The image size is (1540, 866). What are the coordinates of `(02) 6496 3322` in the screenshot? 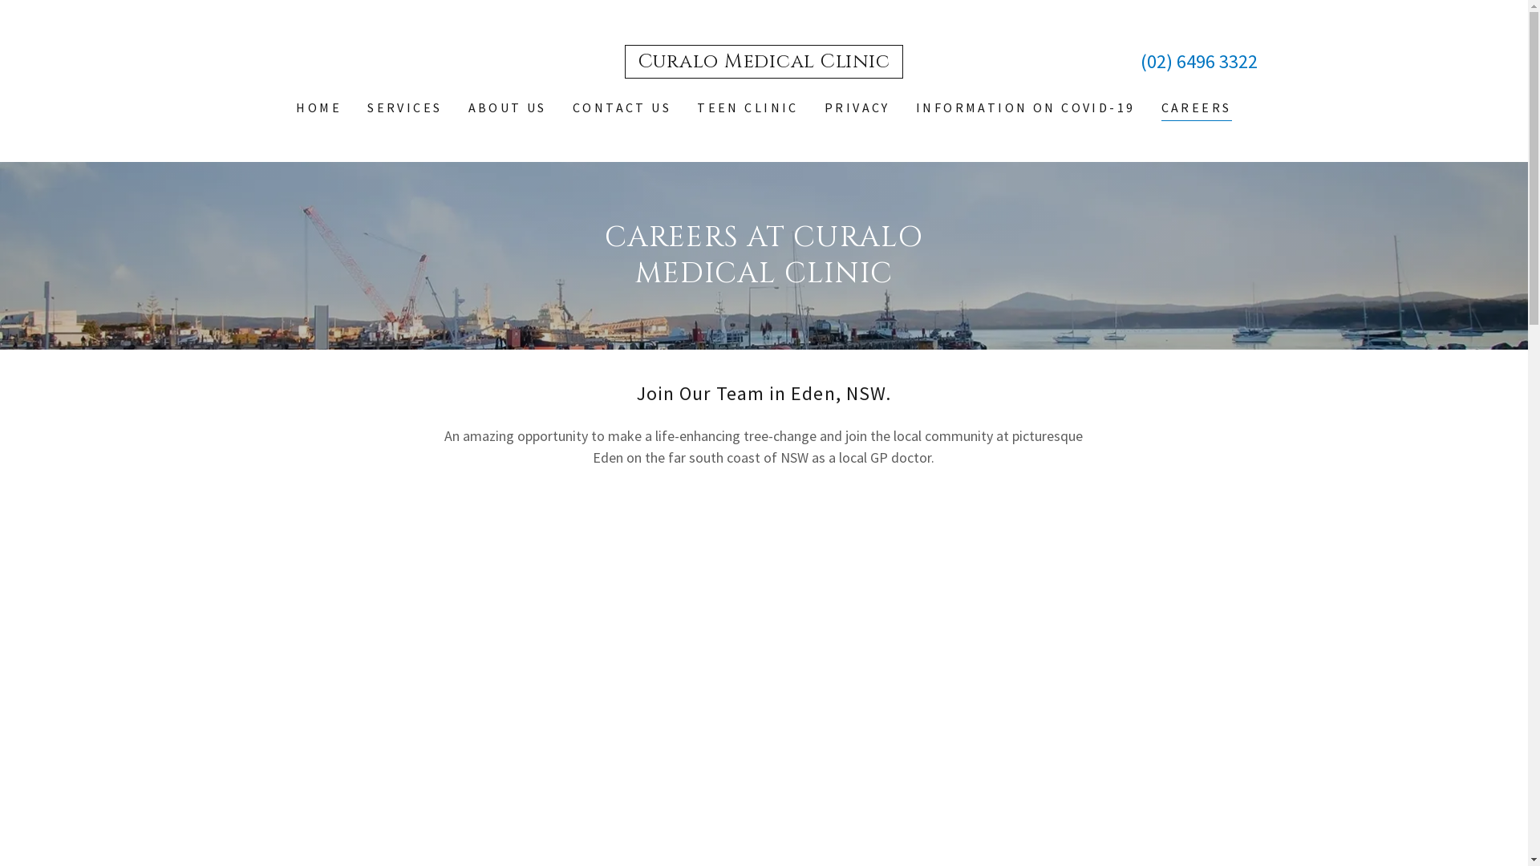 It's located at (1199, 61).